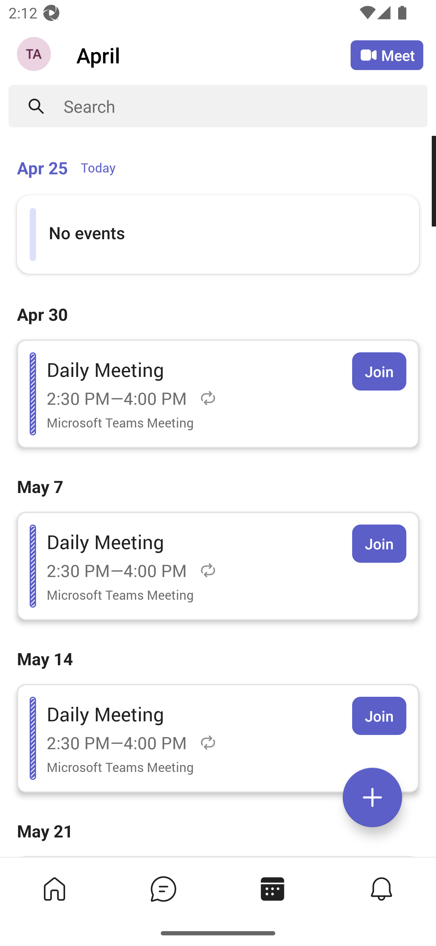 The width and height of the screenshot is (436, 946). I want to click on Calendar tab, 3 of 4, so click(272, 888).